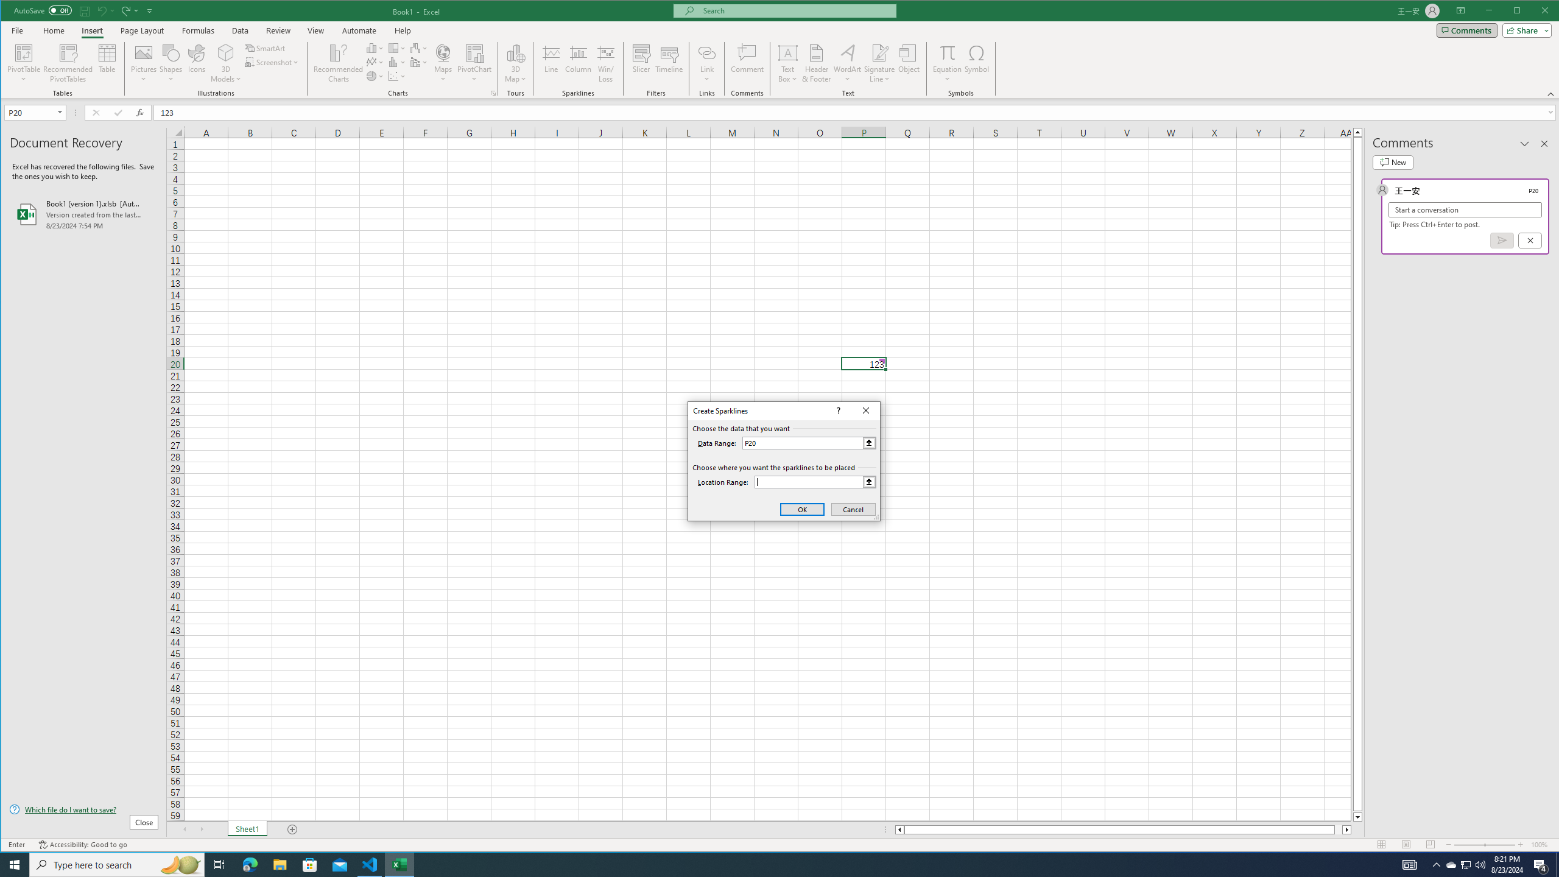  I want to click on Equation, so click(948, 52).